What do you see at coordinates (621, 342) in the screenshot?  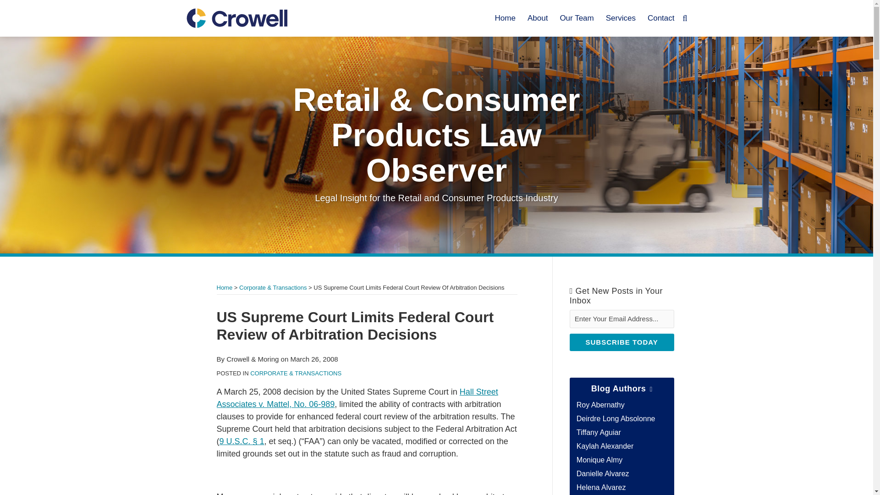 I see `Subscribe Today` at bounding box center [621, 342].